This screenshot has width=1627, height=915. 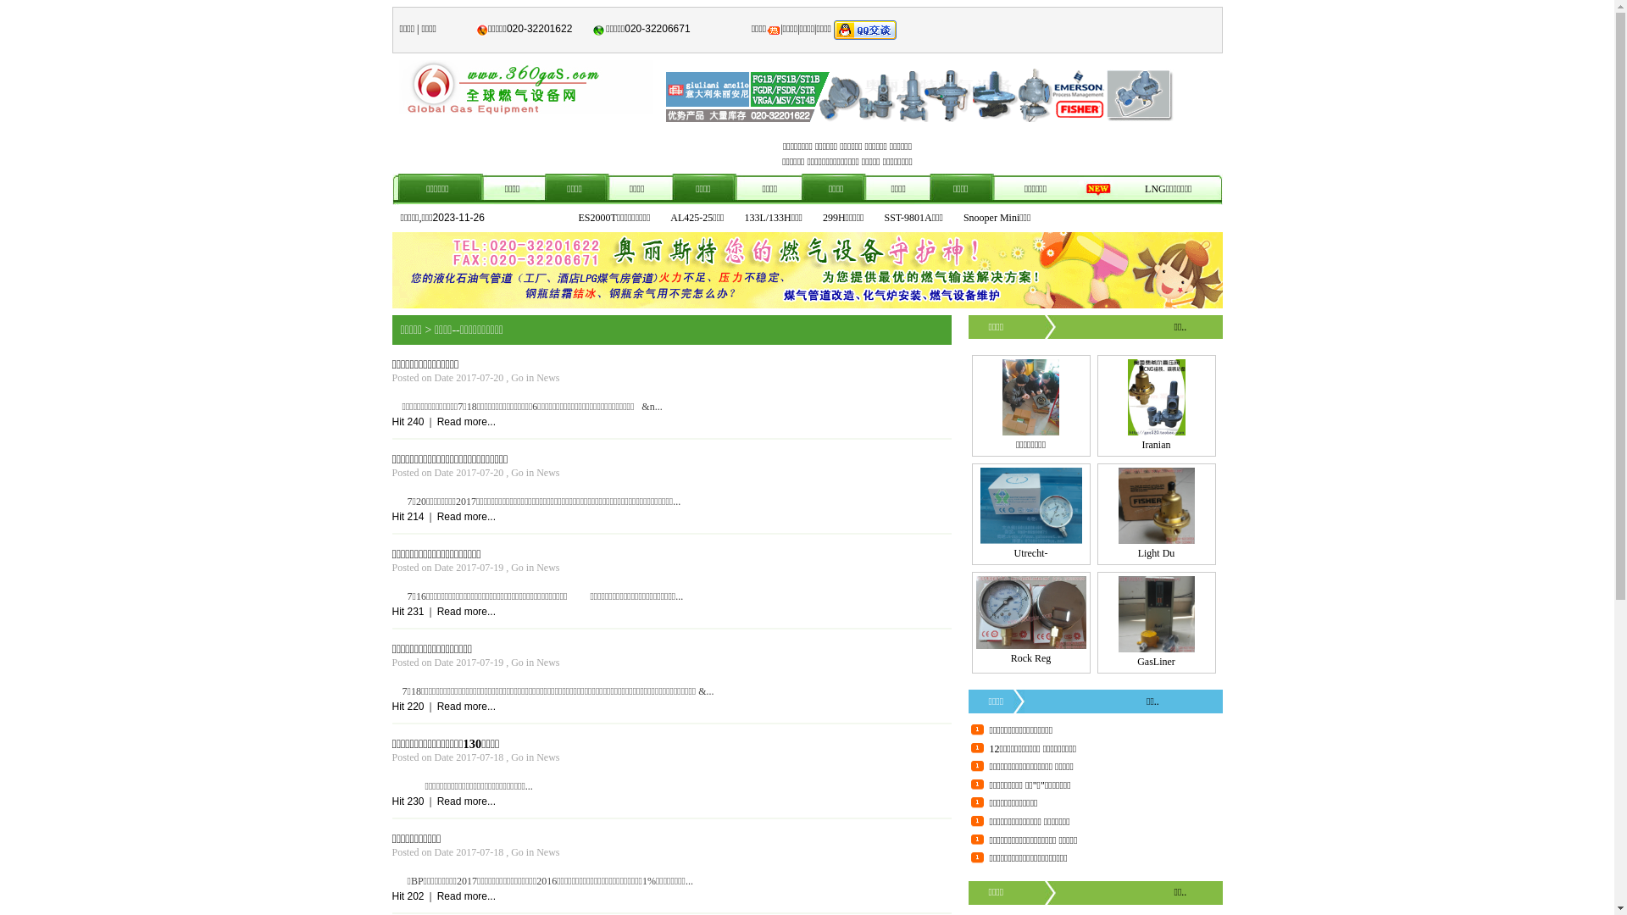 I want to click on Hit, so click(x=399, y=896).